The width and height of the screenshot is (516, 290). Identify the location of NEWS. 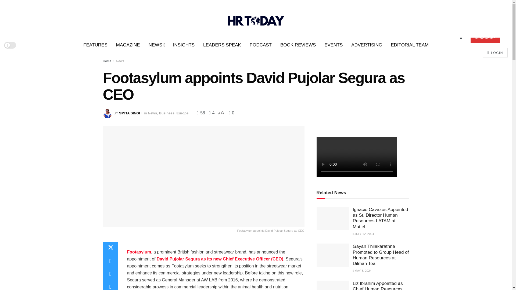
(156, 45).